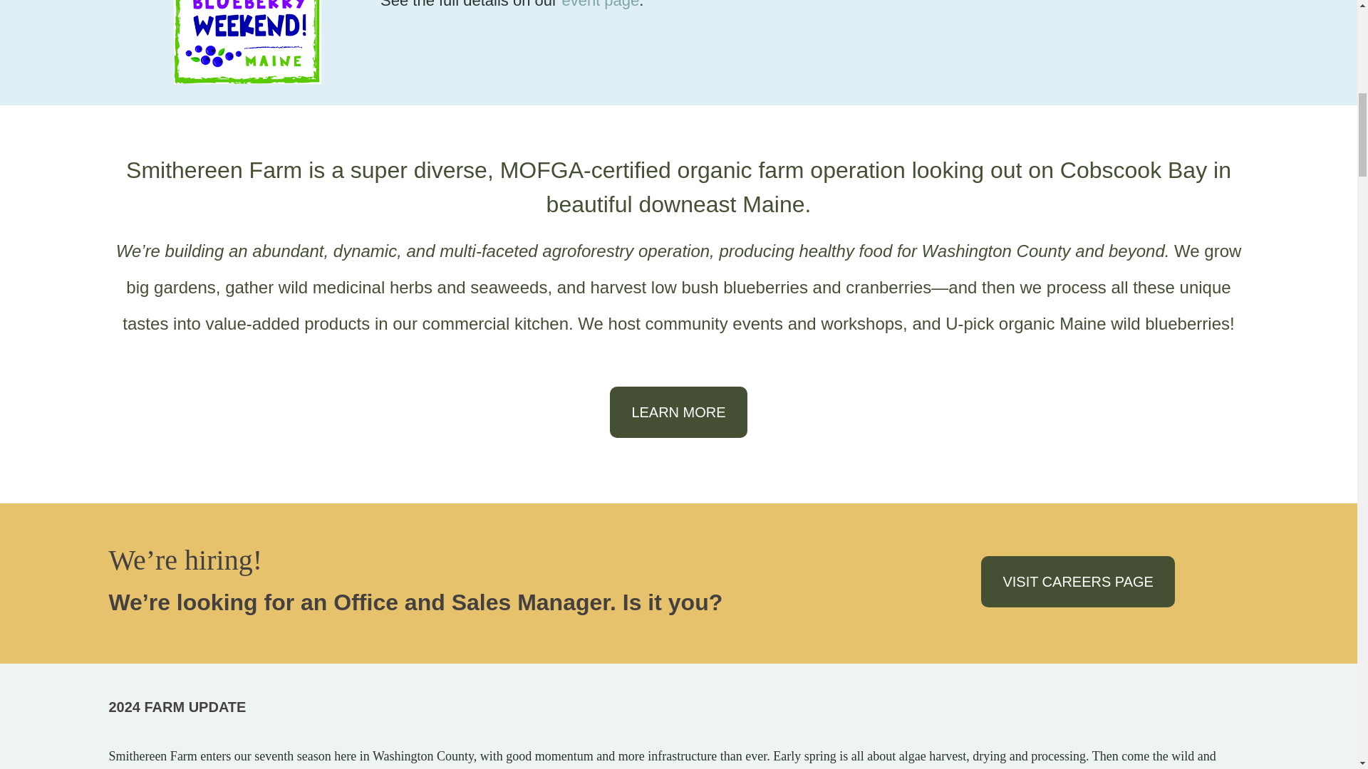 The image size is (1368, 769). Describe the element at coordinates (678, 412) in the screenshot. I see `LEARN MORE` at that location.